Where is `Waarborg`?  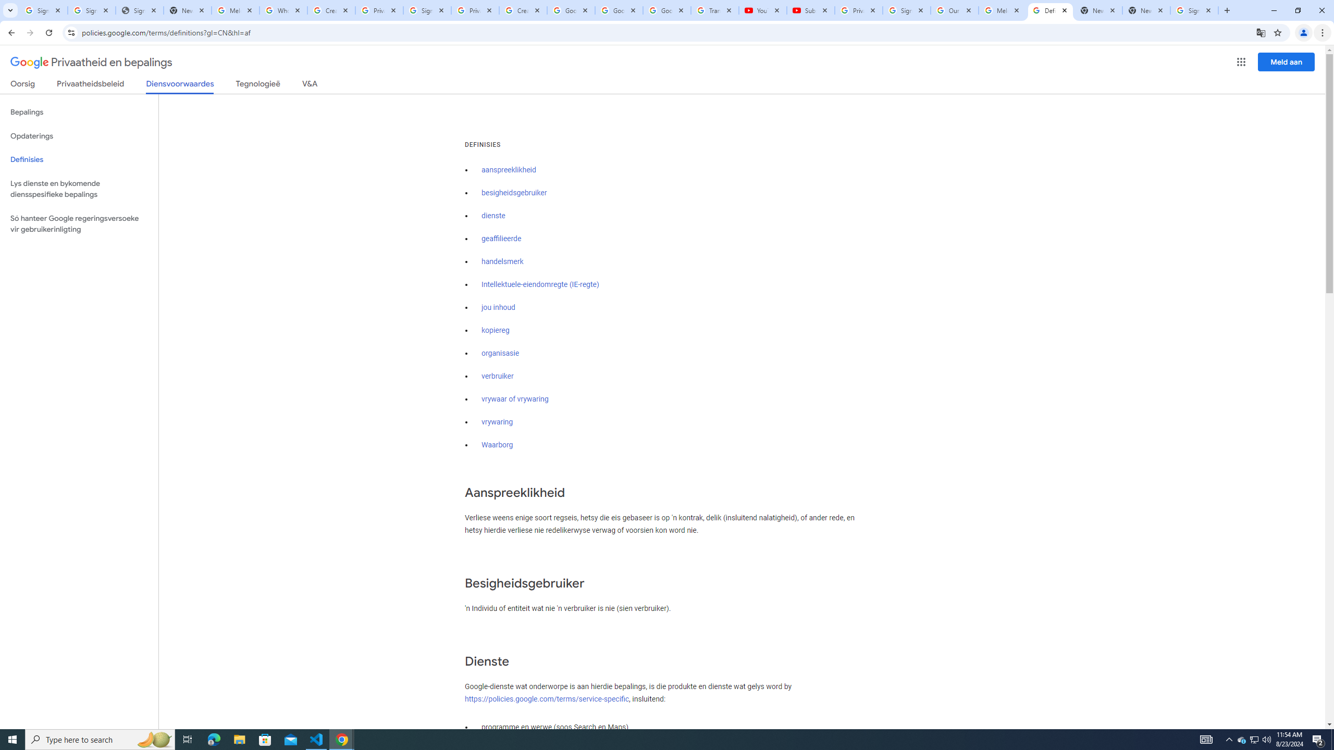
Waarborg is located at coordinates (497, 445).